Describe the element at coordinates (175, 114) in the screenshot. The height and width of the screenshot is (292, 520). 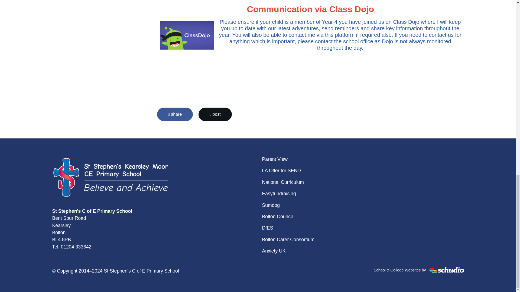
I see `Share on Facebook` at that location.